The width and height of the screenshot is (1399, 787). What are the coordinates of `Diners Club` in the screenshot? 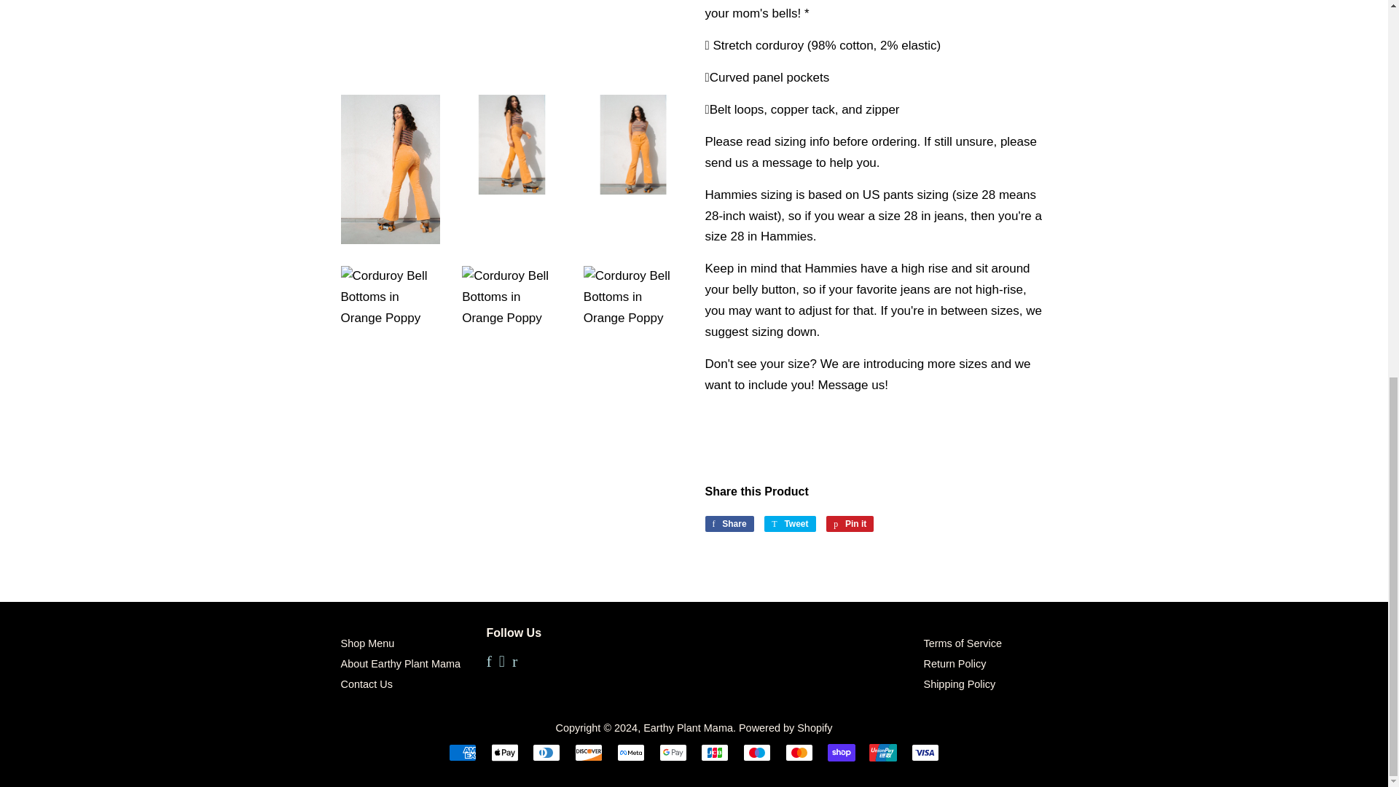 It's located at (546, 752).